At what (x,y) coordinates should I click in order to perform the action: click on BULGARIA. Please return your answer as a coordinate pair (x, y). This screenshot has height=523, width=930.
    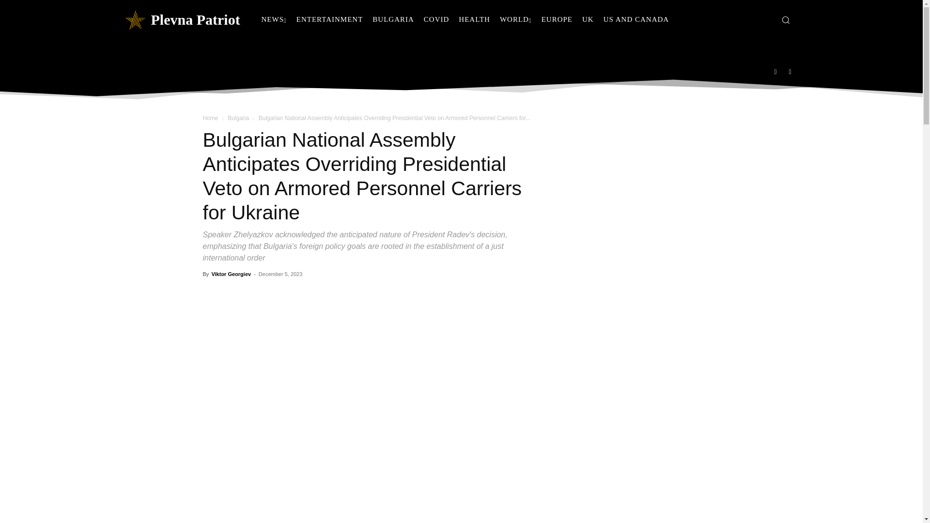
    Looking at the image, I should click on (393, 19).